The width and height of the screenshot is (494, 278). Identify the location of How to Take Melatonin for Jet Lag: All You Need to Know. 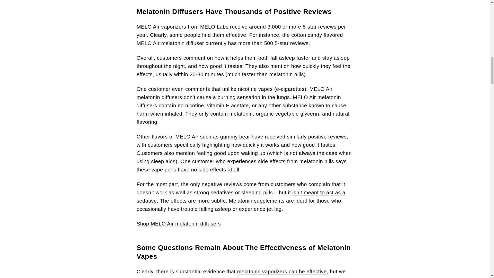
(260, 209).